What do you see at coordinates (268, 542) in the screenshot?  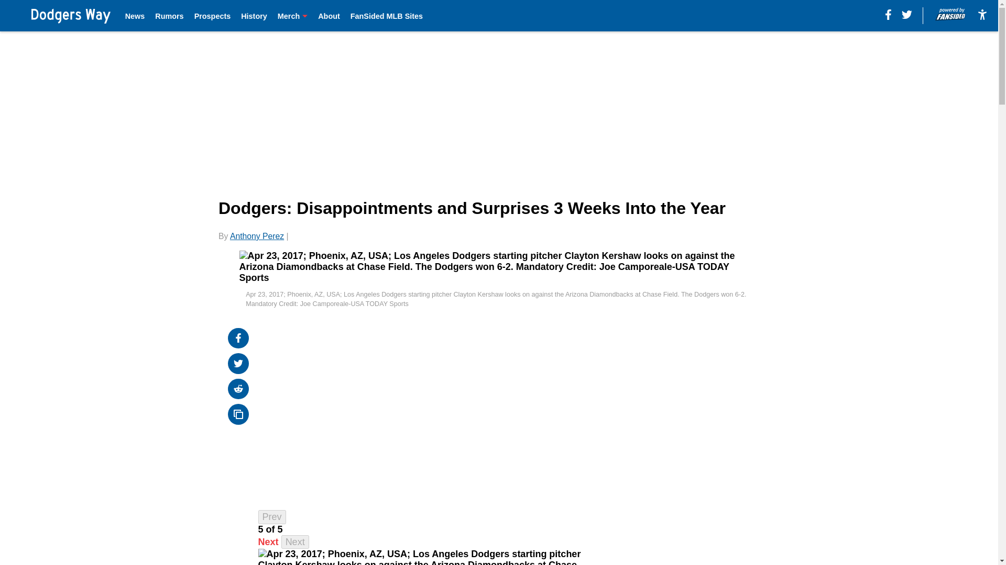 I see `Next` at bounding box center [268, 542].